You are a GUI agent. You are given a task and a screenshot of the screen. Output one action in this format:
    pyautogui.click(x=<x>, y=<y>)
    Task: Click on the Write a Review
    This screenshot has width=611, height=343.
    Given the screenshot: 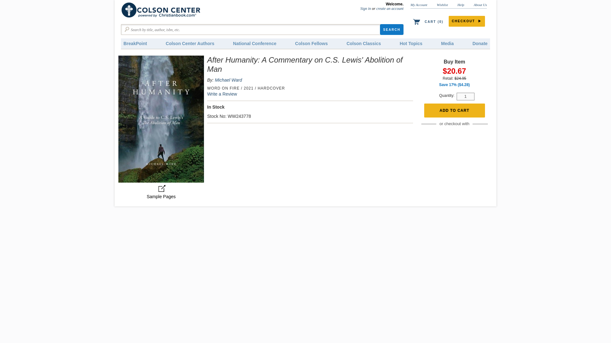 What is the action you would take?
    pyautogui.click(x=222, y=94)
    